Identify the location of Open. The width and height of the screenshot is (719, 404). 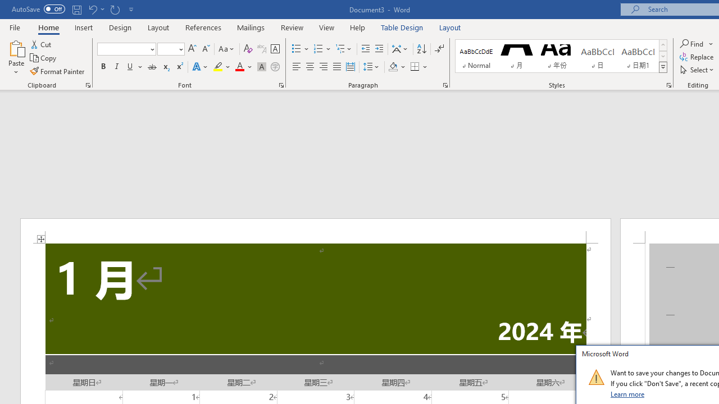
(180, 49).